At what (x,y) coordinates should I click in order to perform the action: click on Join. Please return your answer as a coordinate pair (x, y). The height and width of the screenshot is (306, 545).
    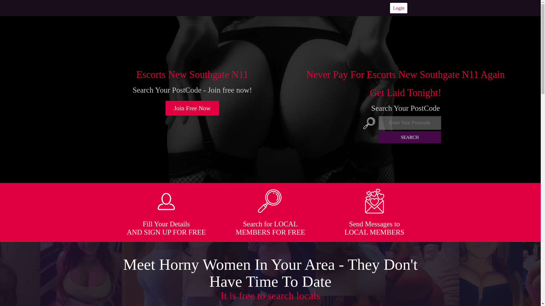
    Looking at the image, I should click on (192, 108).